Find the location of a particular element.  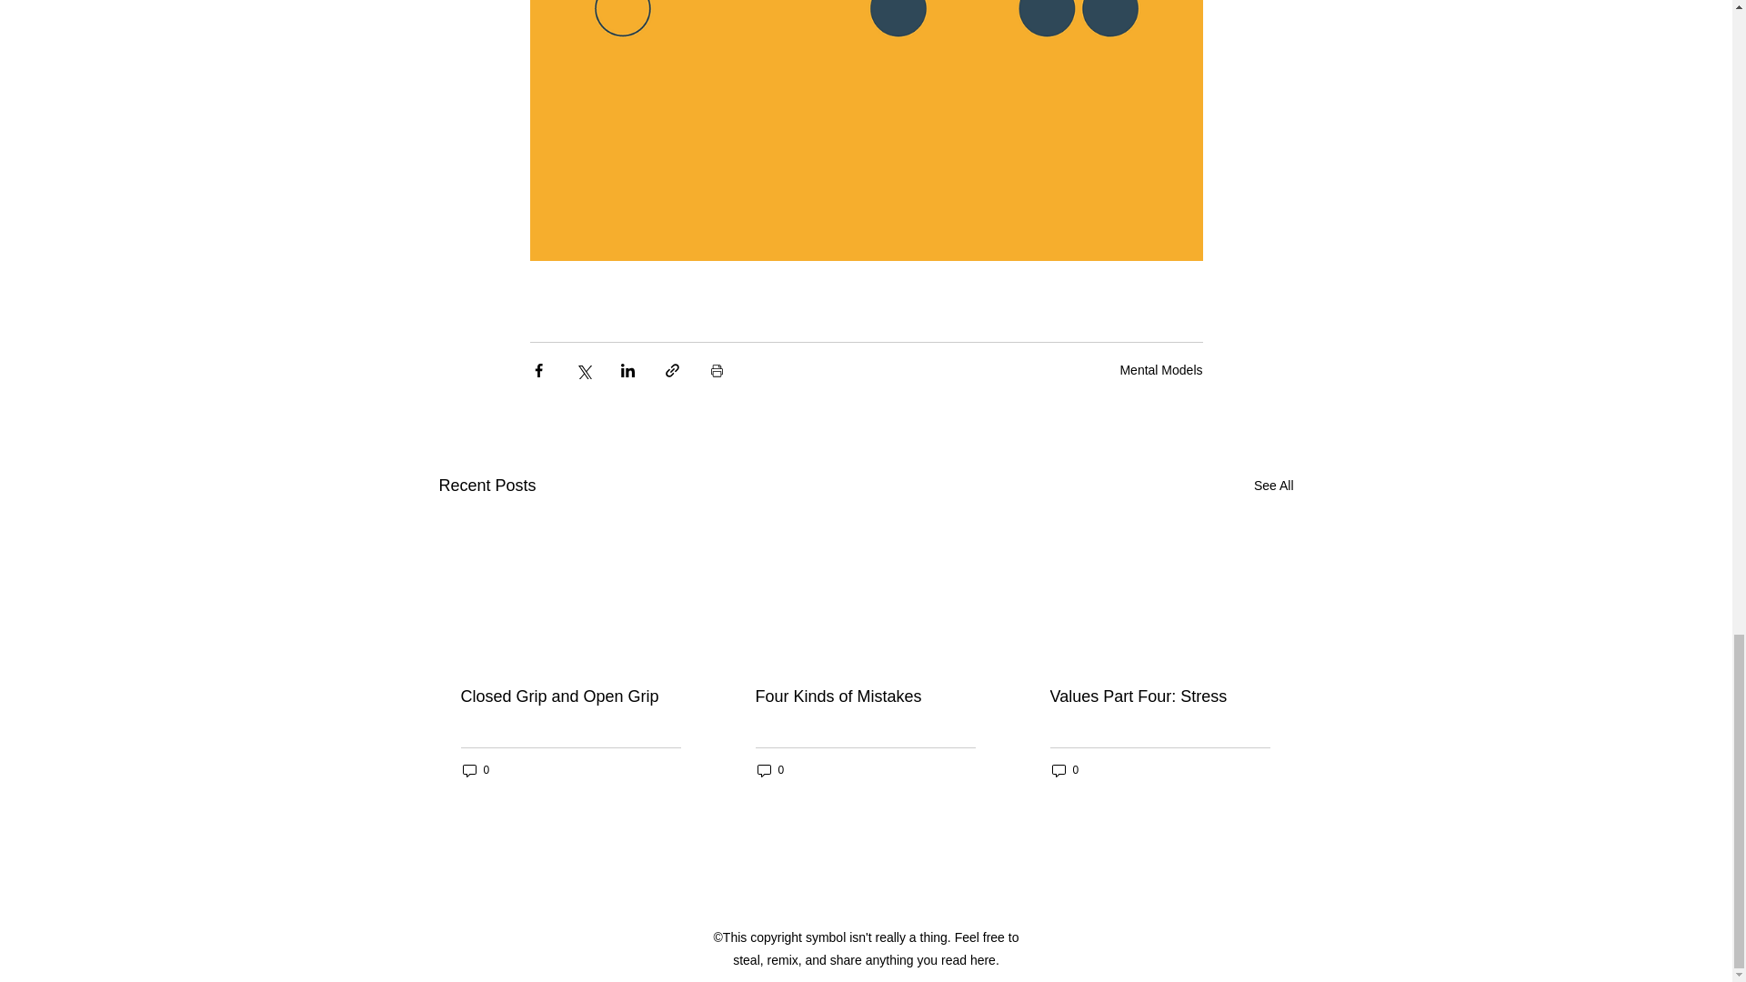

Values Part Four: Stress is located at coordinates (1159, 696).